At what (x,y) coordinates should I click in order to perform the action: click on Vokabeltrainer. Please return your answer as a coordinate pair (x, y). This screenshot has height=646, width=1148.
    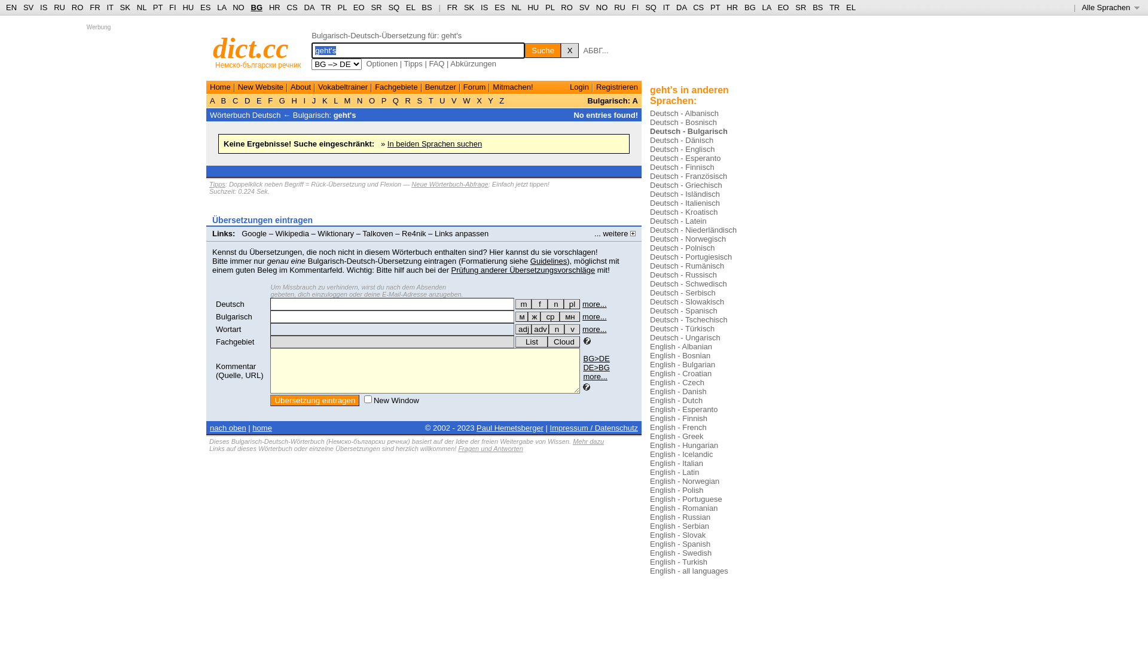
    Looking at the image, I should click on (343, 87).